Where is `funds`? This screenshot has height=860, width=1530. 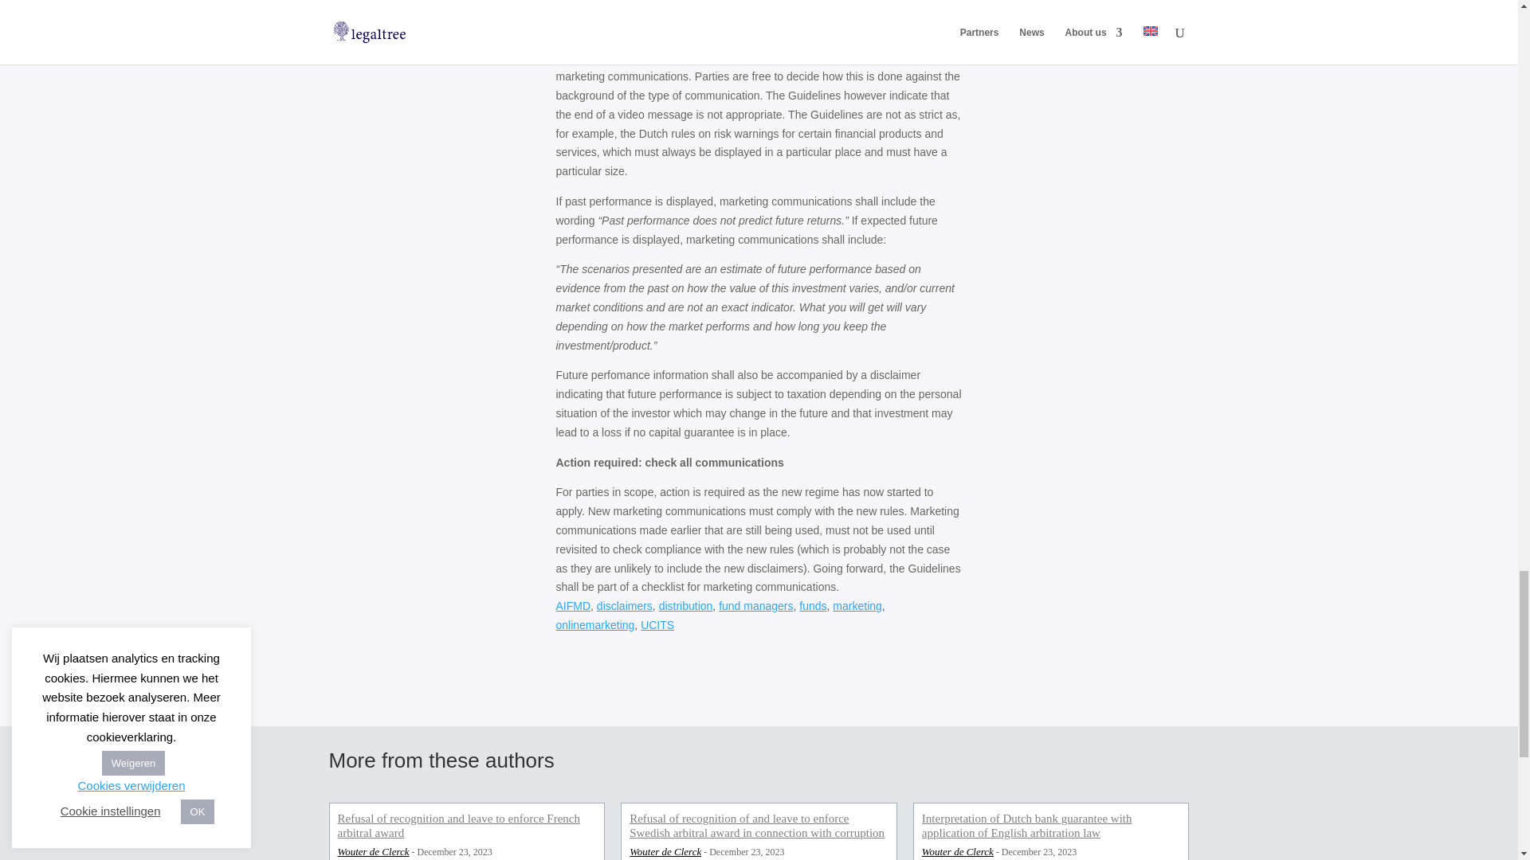 funds is located at coordinates (812, 605).